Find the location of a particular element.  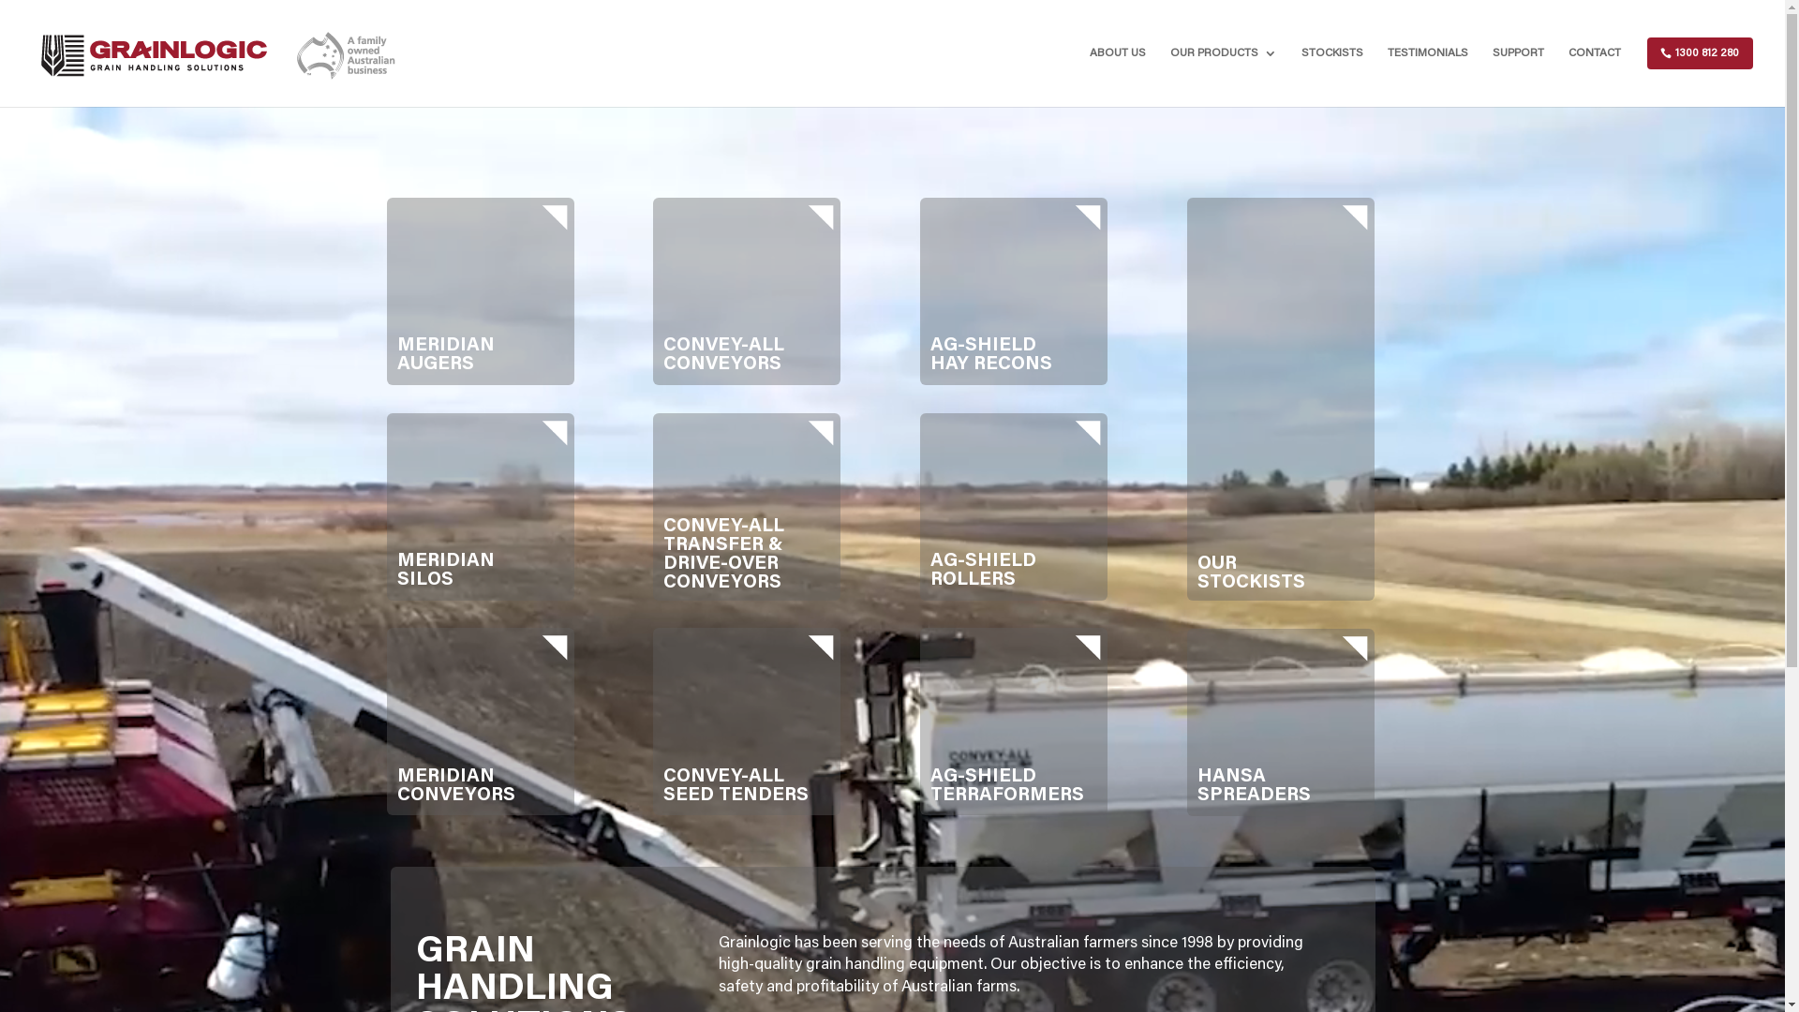

SUPPORT is located at coordinates (1518, 71).